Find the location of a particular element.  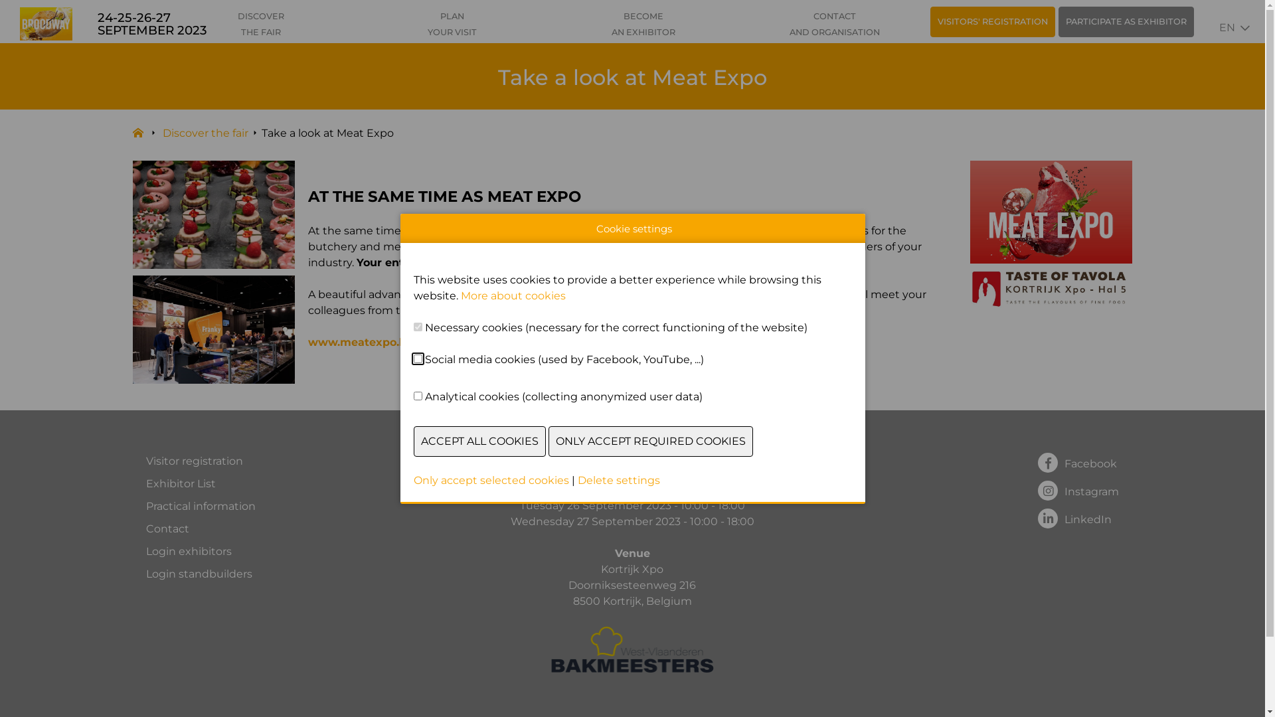

Facebook is located at coordinates (1078, 462).